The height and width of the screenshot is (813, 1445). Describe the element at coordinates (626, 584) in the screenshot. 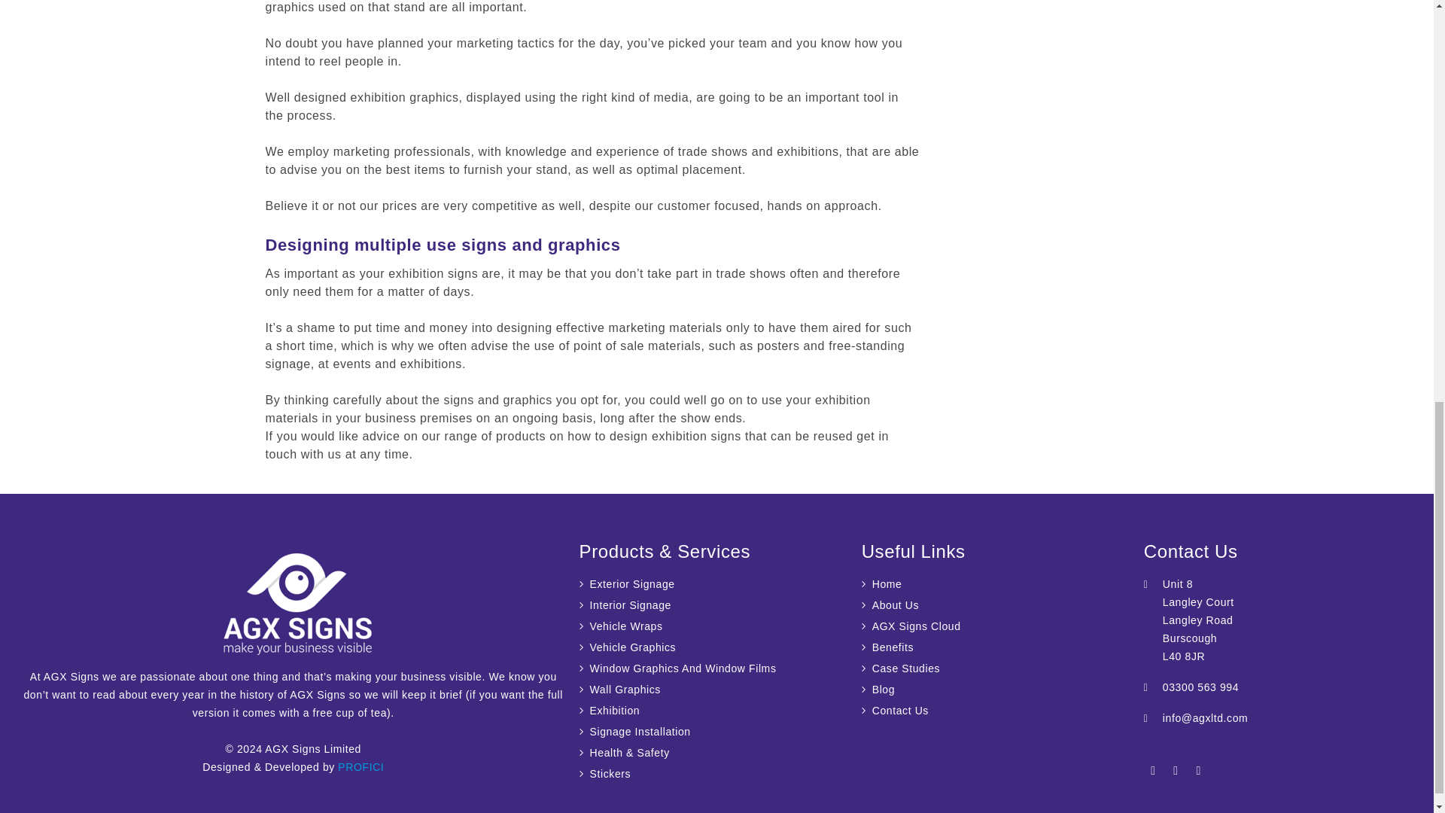

I see `Exterior Signage` at that location.